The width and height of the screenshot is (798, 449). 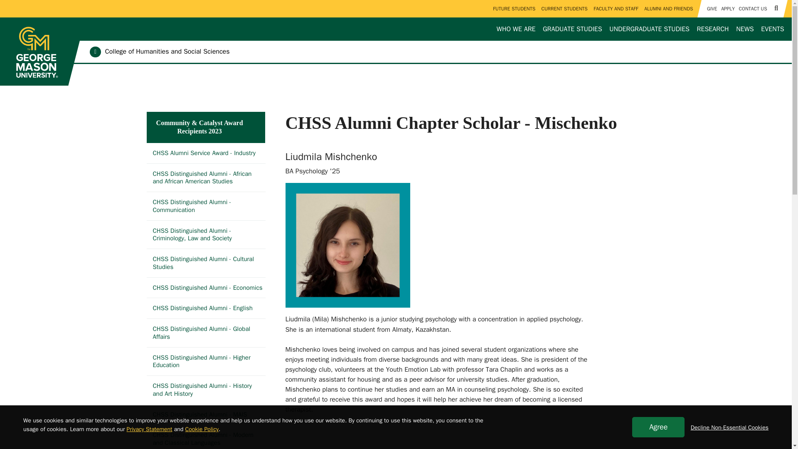 What do you see at coordinates (564, 9) in the screenshot?
I see `Current Students` at bounding box center [564, 9].